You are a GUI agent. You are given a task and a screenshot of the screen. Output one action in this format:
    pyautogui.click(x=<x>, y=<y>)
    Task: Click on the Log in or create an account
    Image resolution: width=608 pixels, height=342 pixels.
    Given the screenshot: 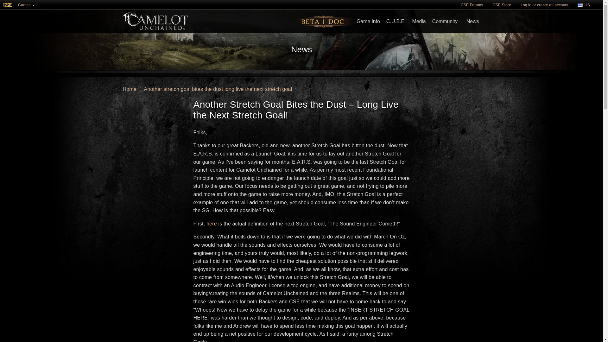 What is the action you would take?
    pyautogui.click(x=544, y=5)
    